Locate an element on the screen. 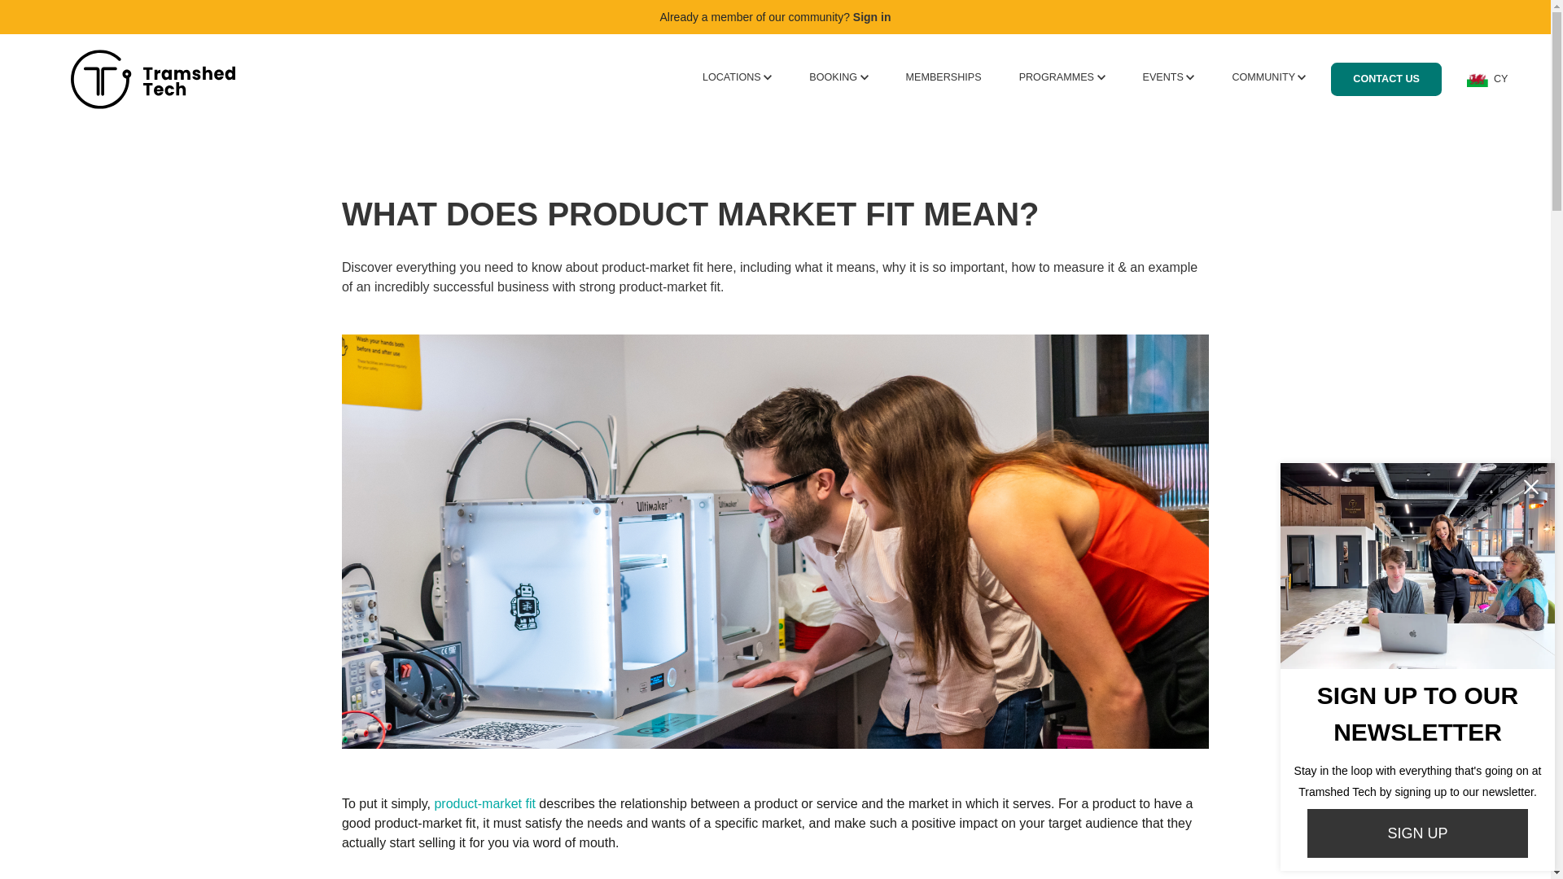  MEMBERSHIPS is located at coordinates (943, 77).